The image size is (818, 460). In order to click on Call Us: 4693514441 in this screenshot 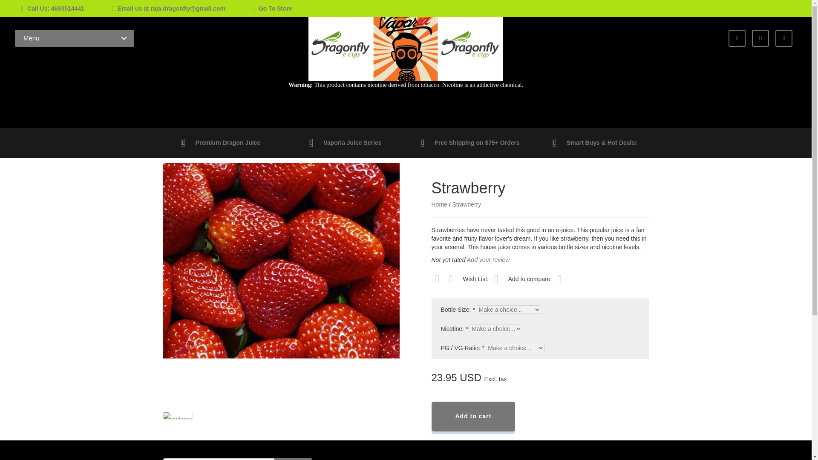, I will do `click(52, 9)`.